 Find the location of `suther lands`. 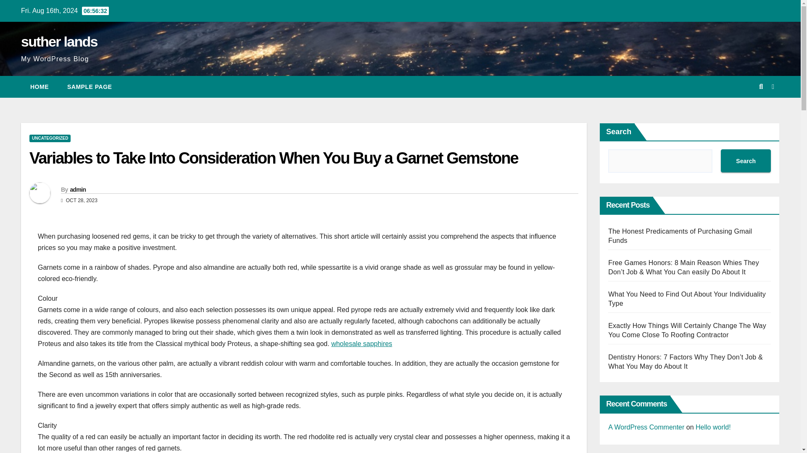

suther lands is located at coordinates (59, 41).